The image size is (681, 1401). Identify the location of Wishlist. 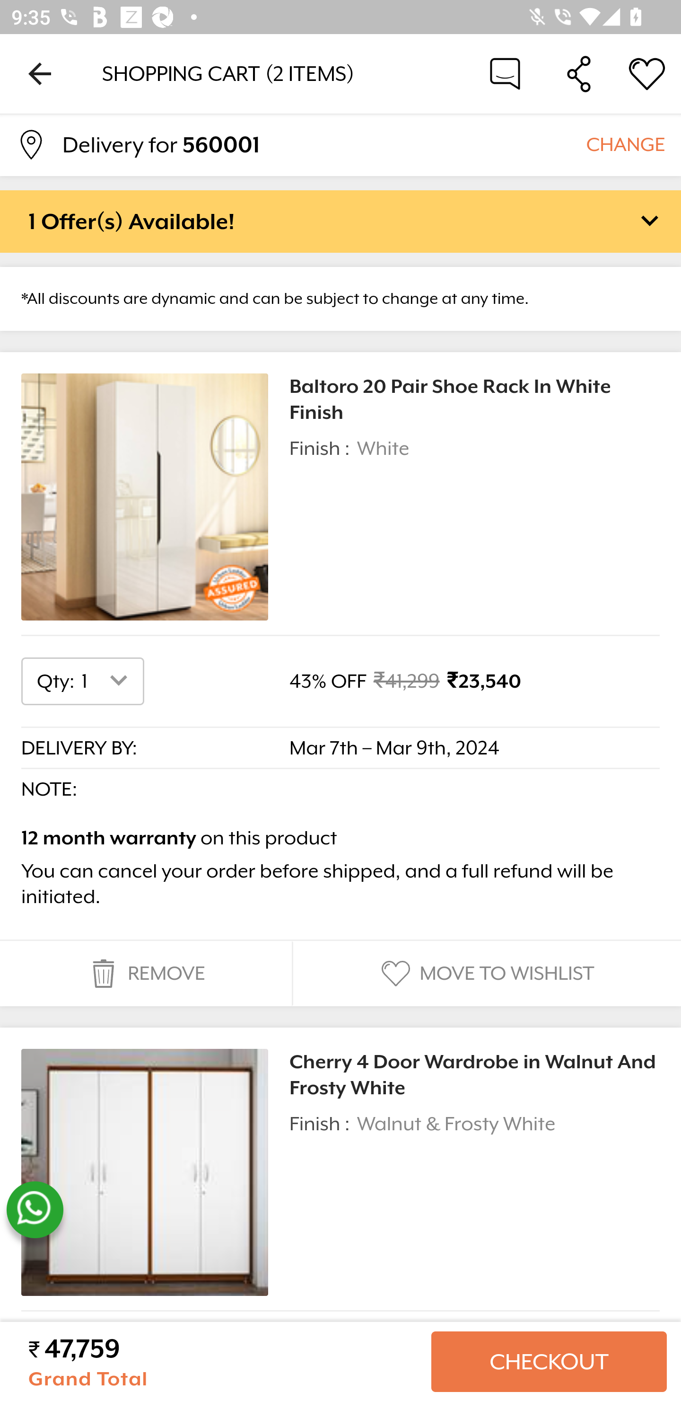
(647, 73).